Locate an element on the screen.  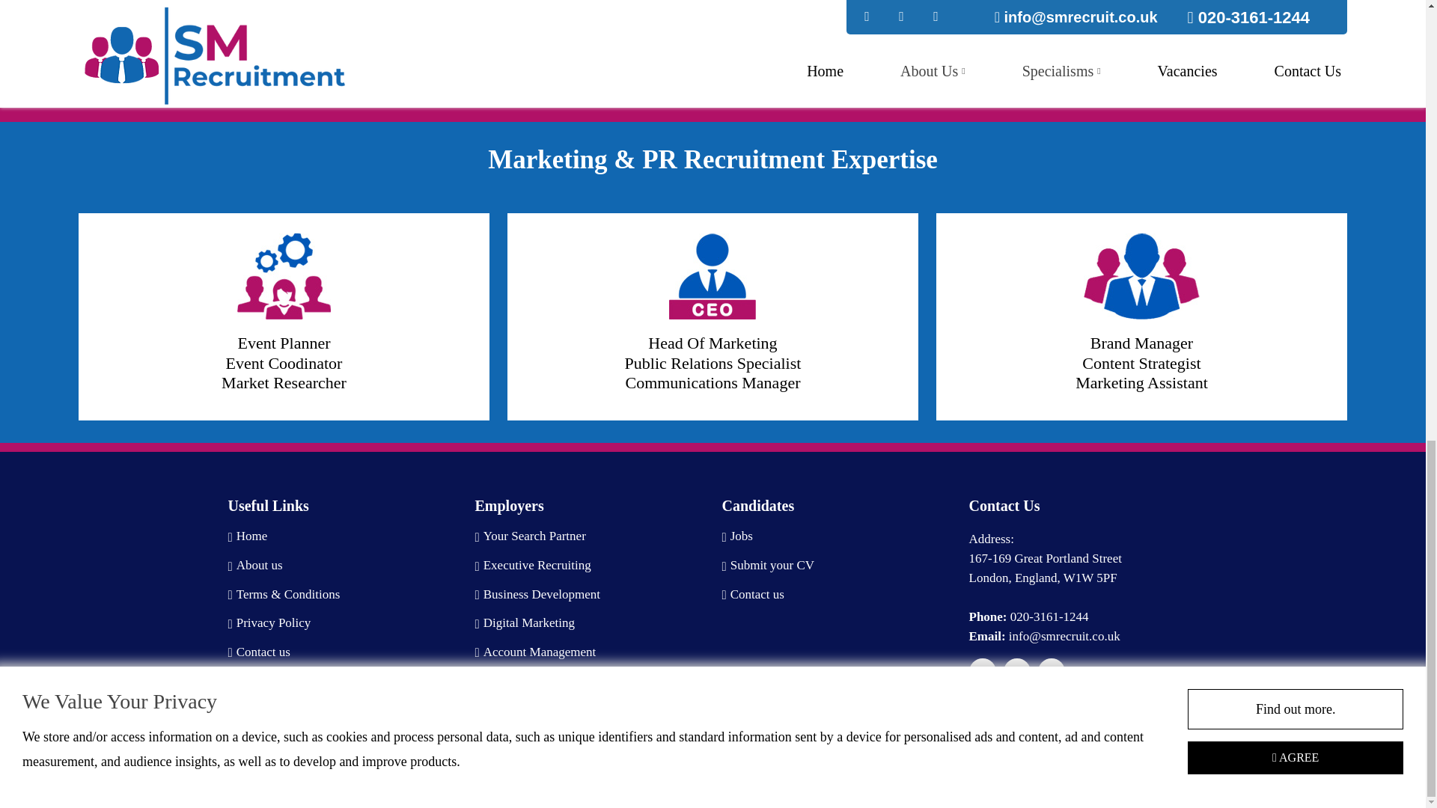
Account Management is located at coordinates (534, 652).